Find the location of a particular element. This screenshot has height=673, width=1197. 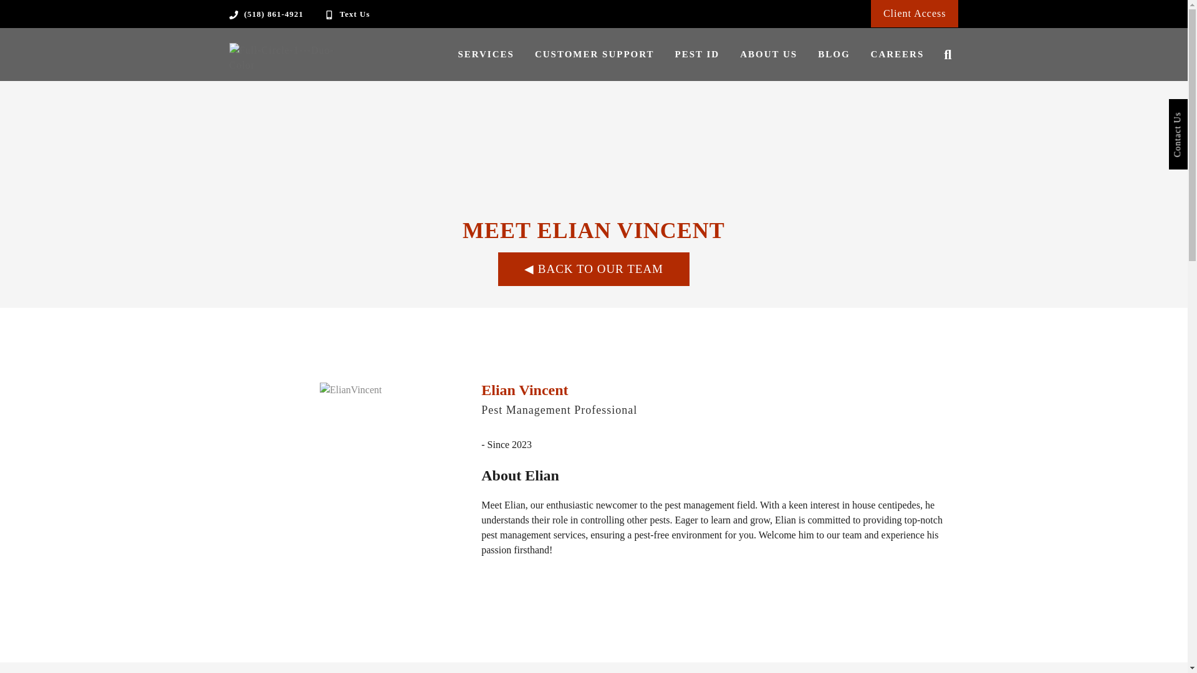

ElianVincent is located at coordinates (350, 390).